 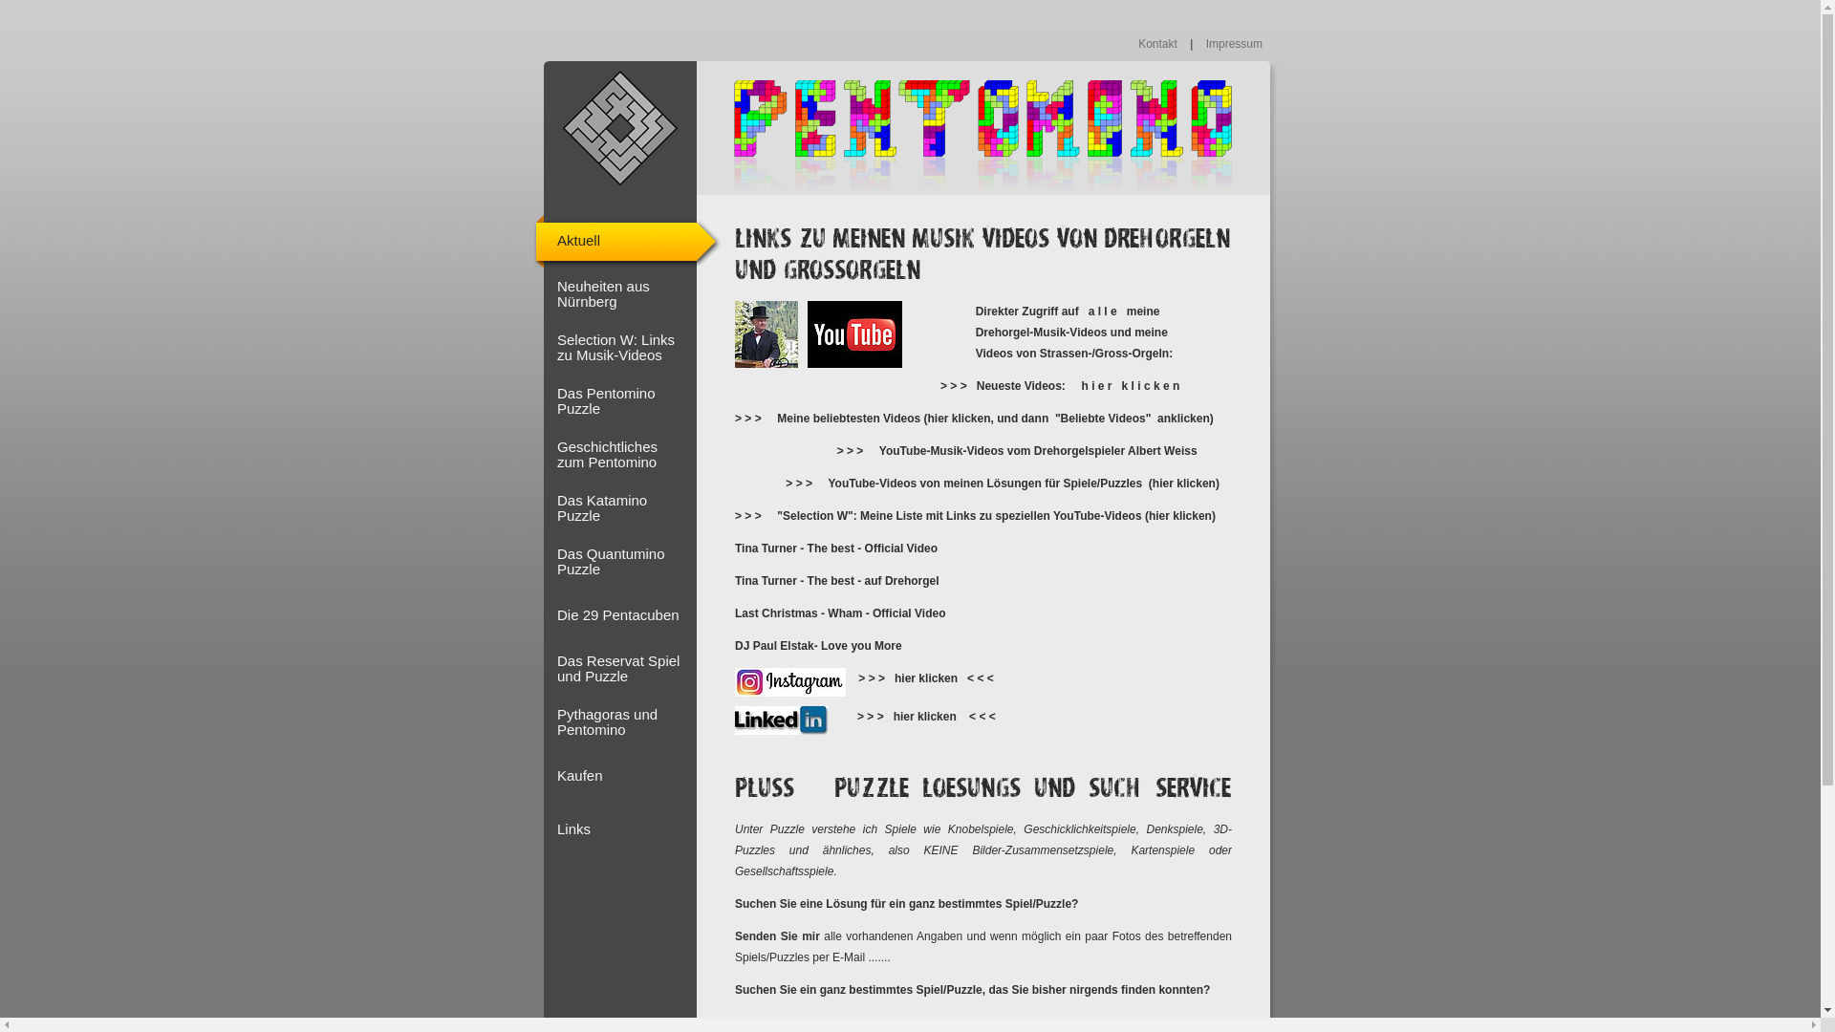 What do you see at coordinates (627, 455) in the screenshot?
I see `Geschichtliches zum Pentomino` at bounding box center [627, 455].